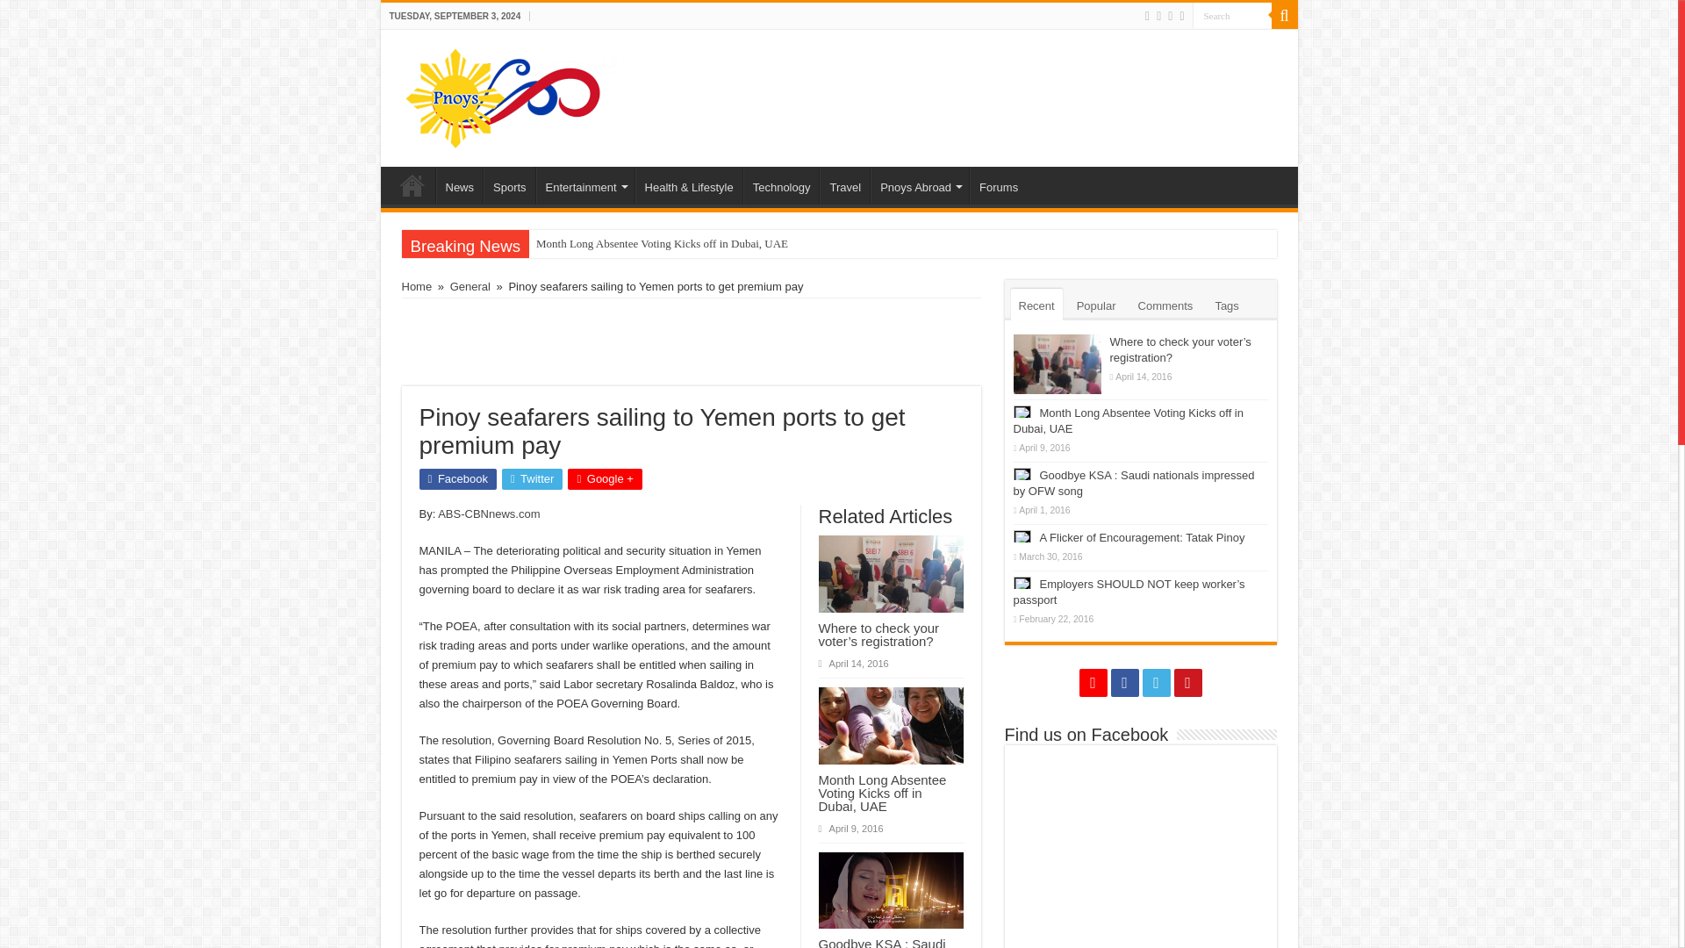 The width and height of the screenshot is (1685, 948). Describe the element at coordinates (692, 342) in the screenshot. I see `Advertisement` at that location.